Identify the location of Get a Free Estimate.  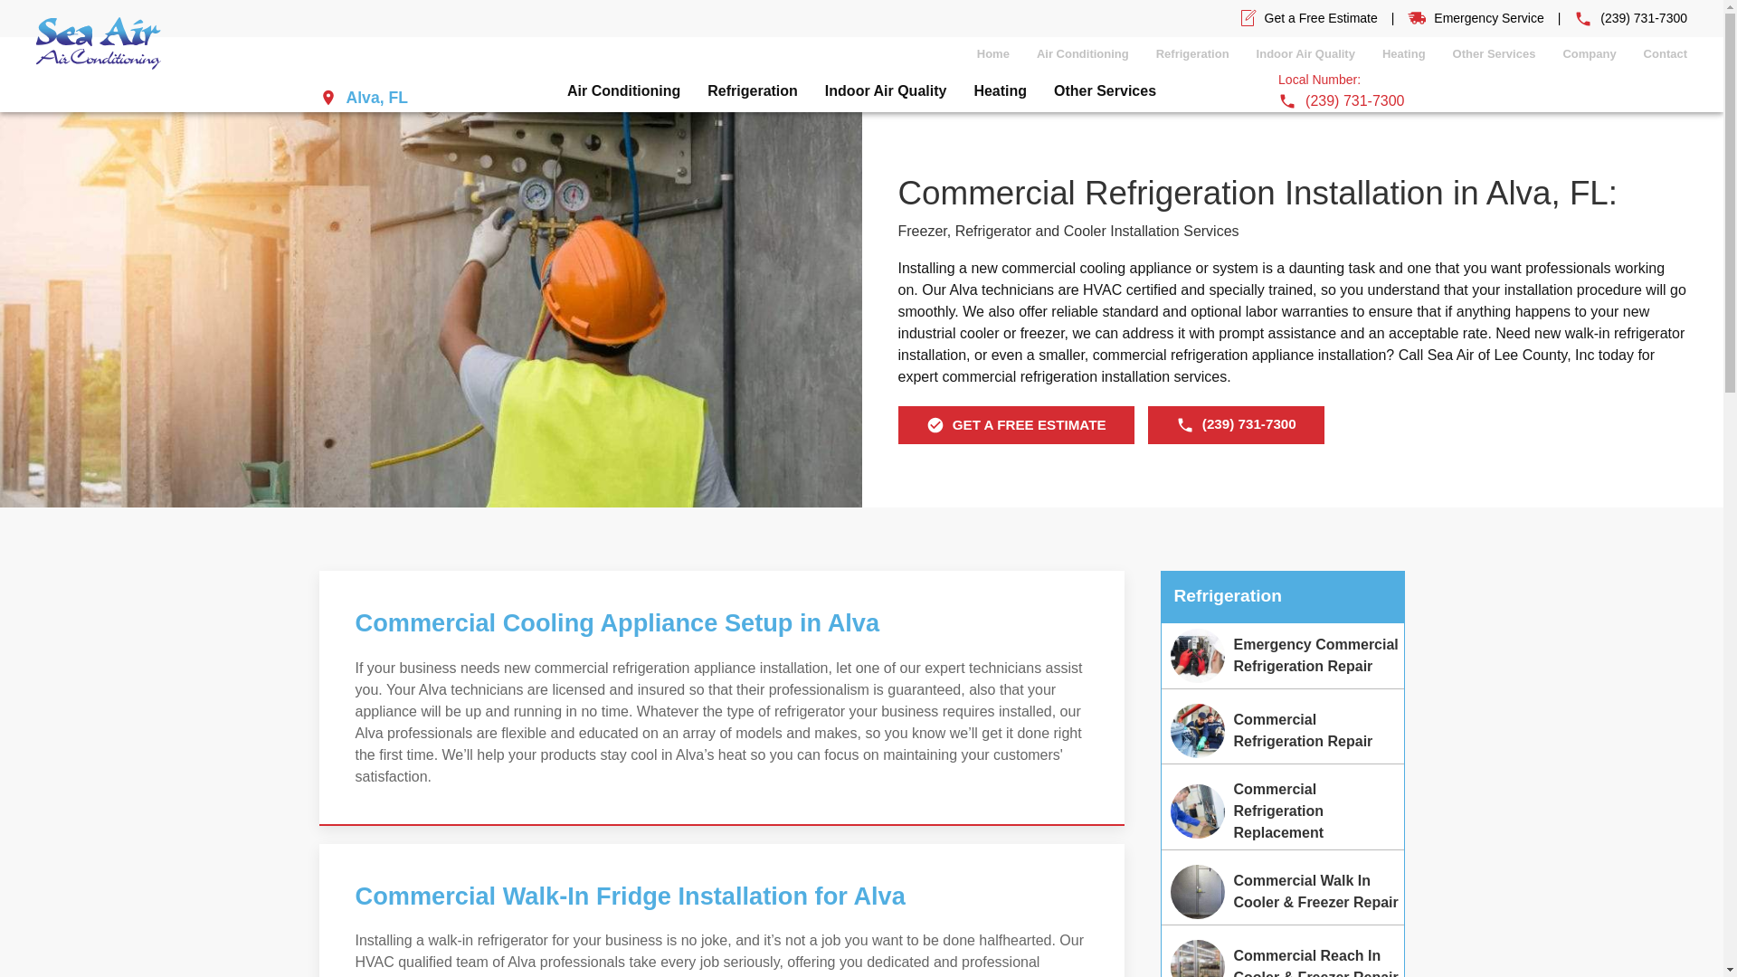
(1321, 18).